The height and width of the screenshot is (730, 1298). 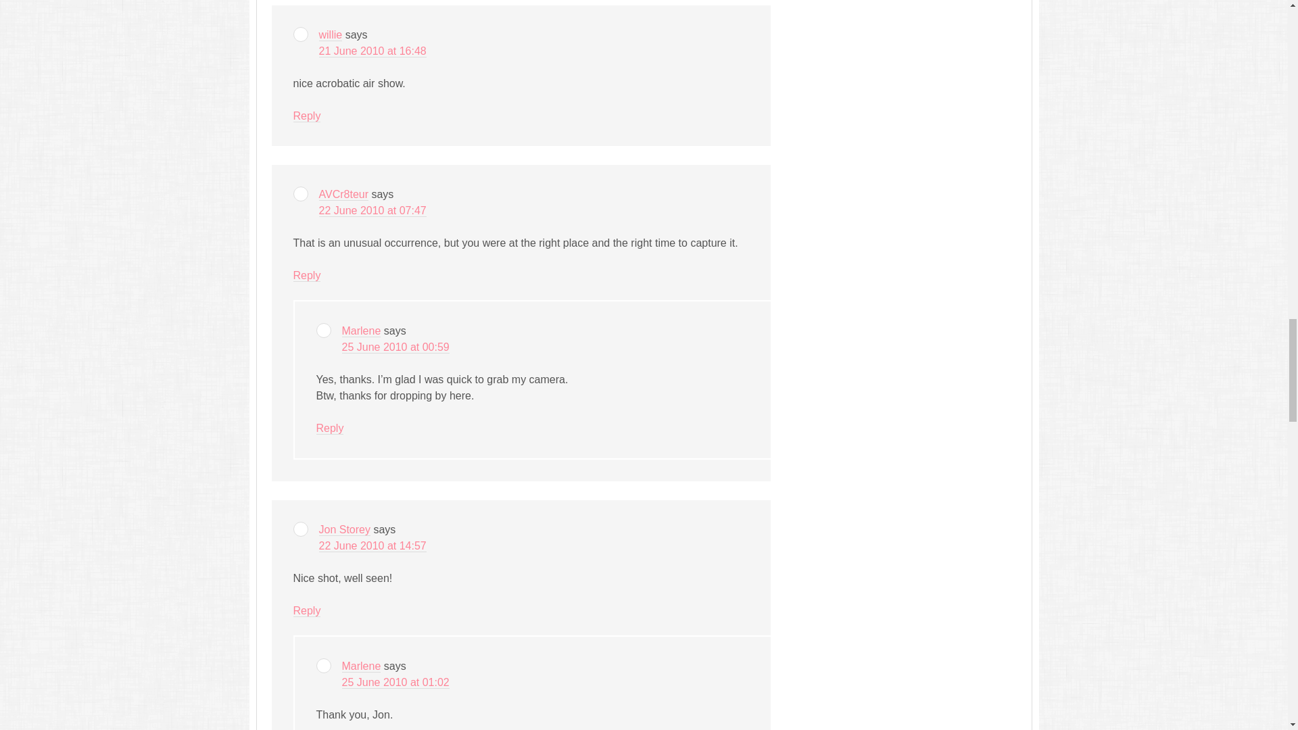 What do you see at coordinates (331, 35) in the screenshot?
I see `willie` at bounding box center [331, 35].